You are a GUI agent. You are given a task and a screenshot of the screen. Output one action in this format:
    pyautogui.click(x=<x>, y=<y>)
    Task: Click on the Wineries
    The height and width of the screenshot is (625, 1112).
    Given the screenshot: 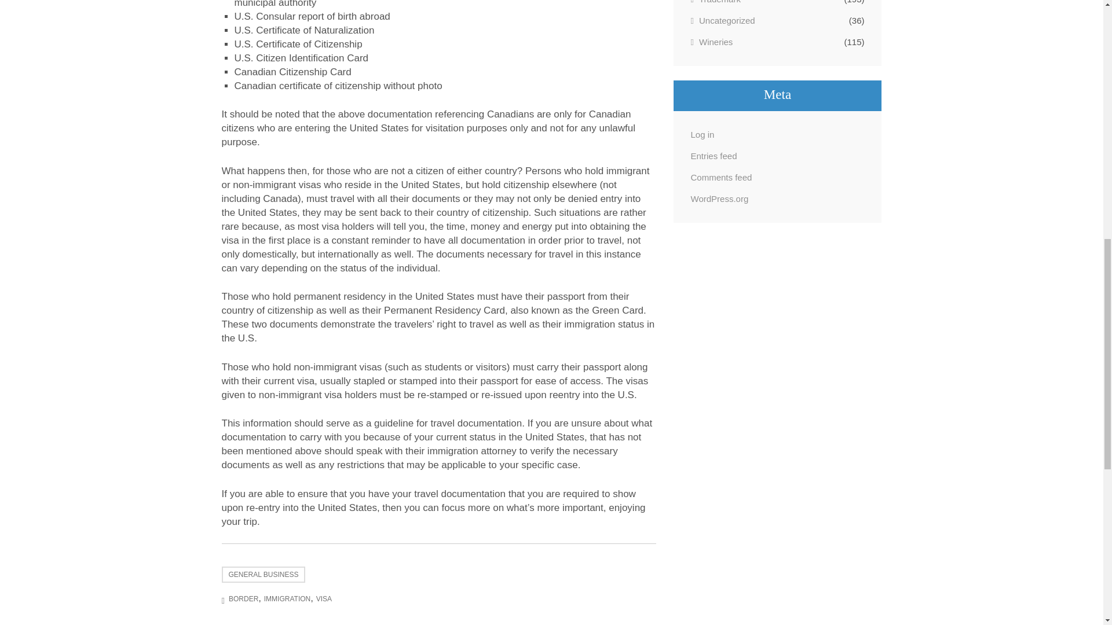 What is the action you would take?
    pyautogui.click(x=711, y=42)
    